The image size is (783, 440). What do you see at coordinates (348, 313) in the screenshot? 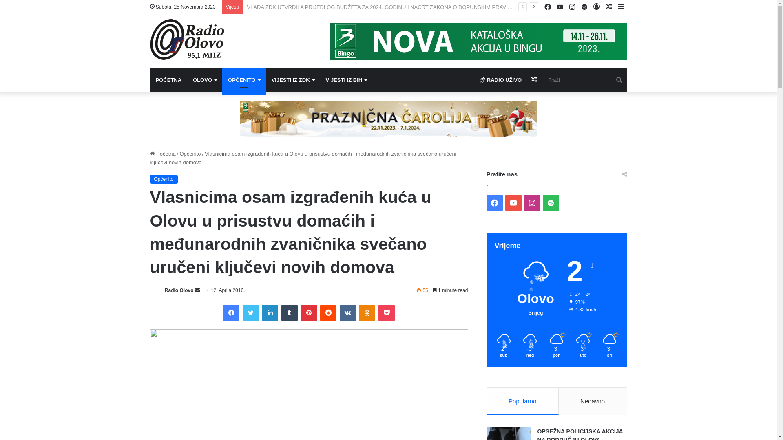
I see `VKontakte` at bounding box center [348, 313].